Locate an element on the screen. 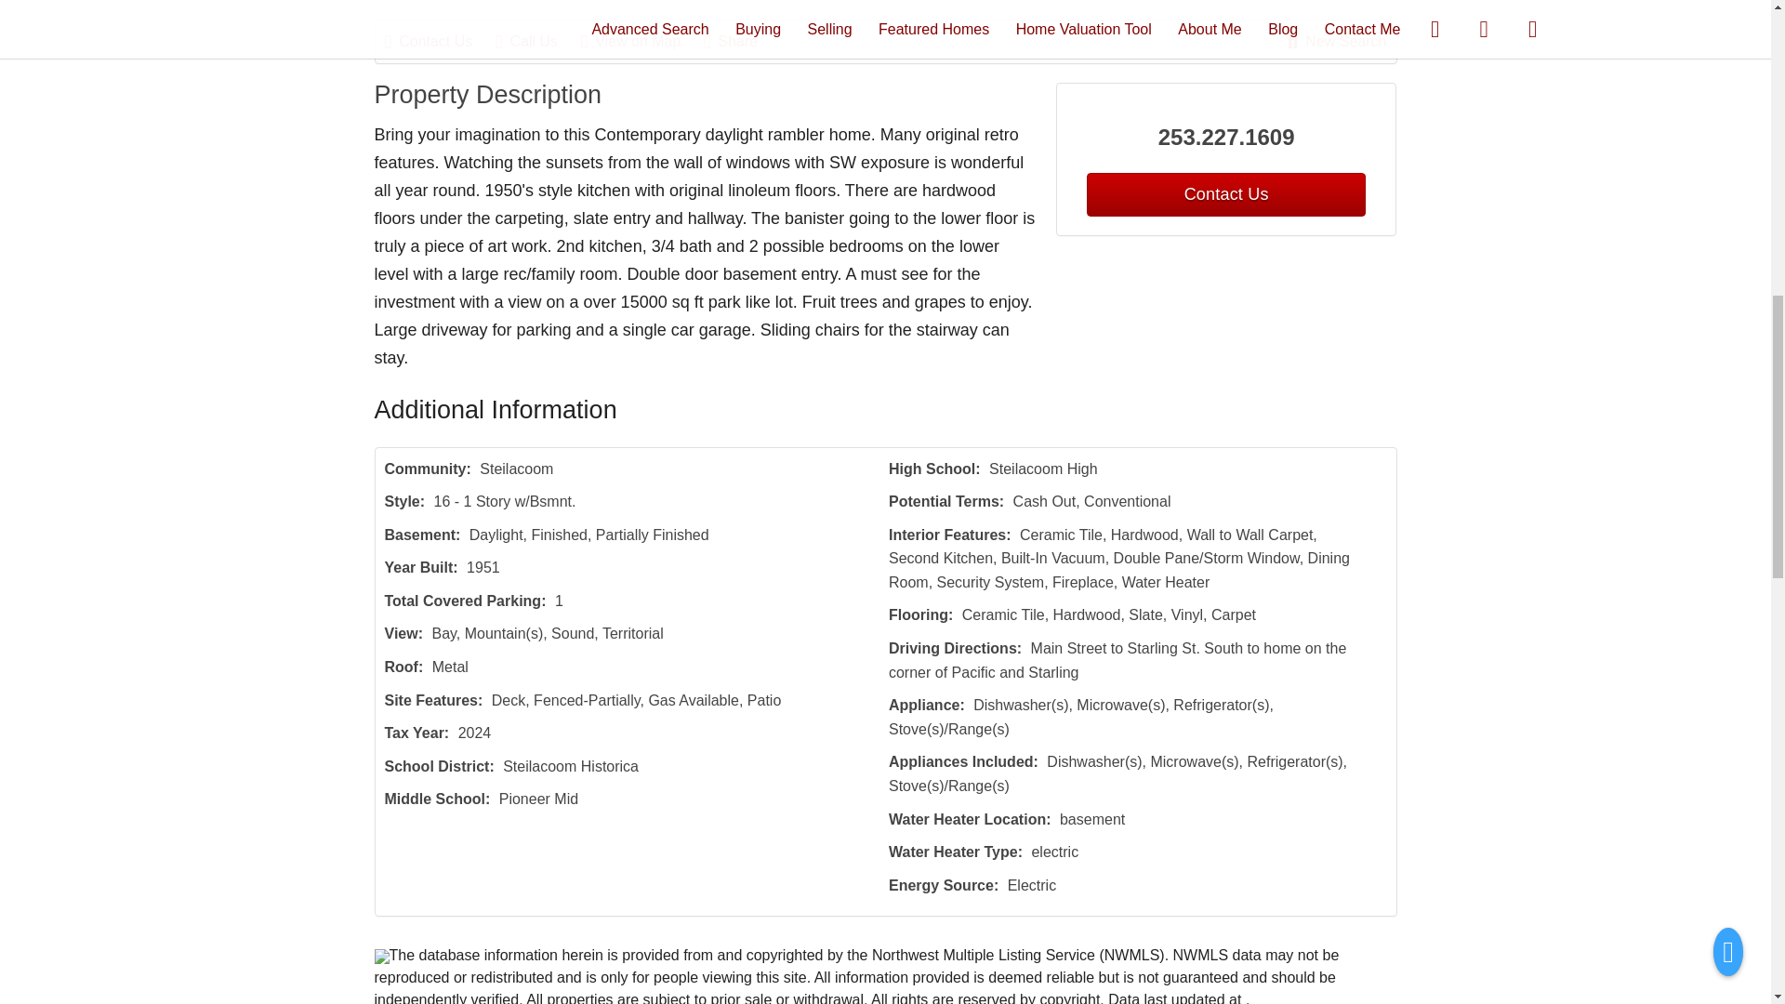 The image size is (1785, 1004). Contact Us is located at coordinates (439, 42).